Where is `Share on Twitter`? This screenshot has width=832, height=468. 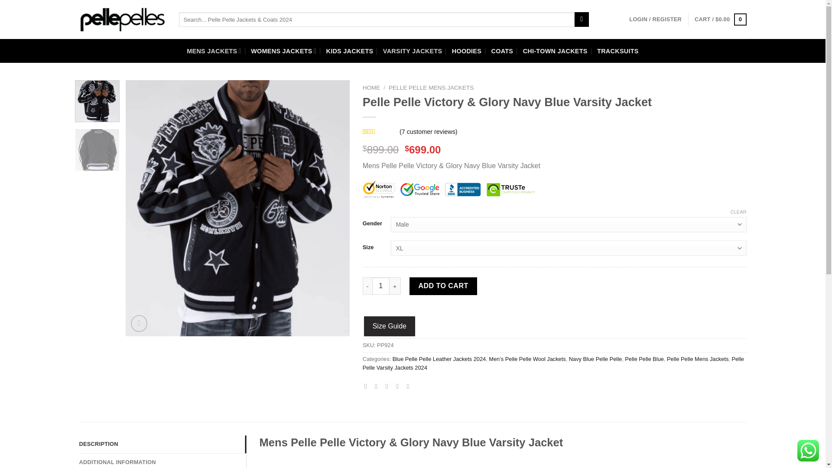
Share on Twitter is located at coordinates (378, 386).